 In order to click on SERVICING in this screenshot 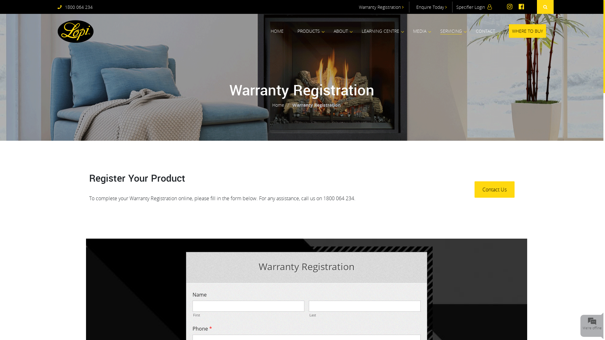, I will do `click(451, 31)`.